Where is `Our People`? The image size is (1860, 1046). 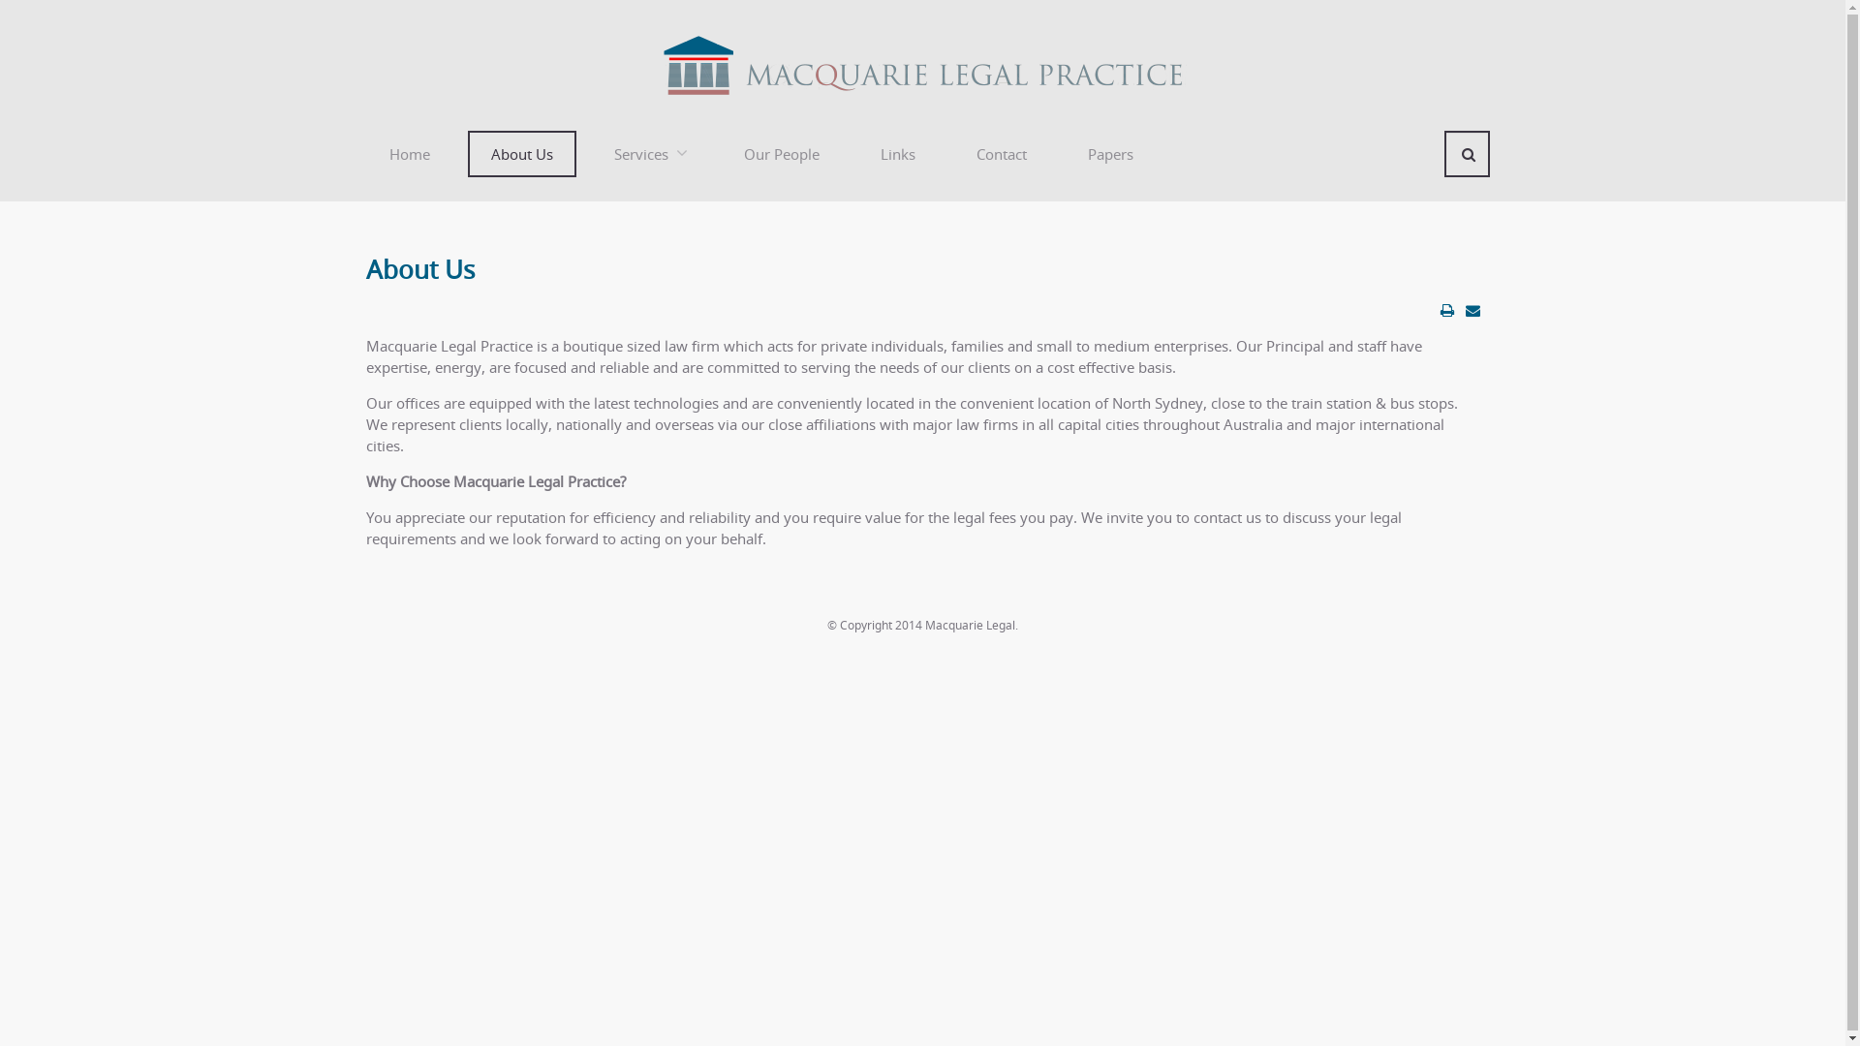 Our People is located at coordinates (782, 154).